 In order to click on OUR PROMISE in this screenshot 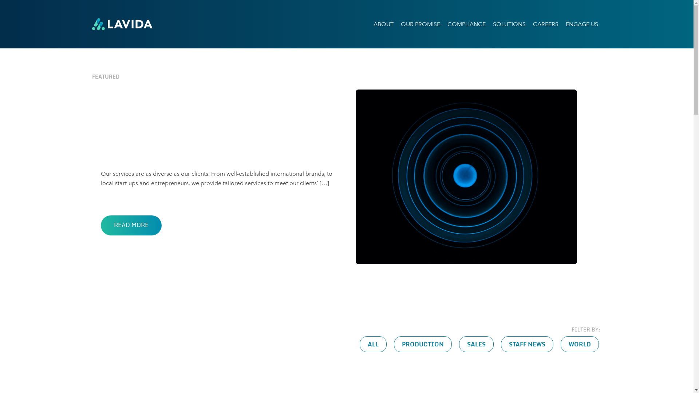, I will do `click(420, 24)`.